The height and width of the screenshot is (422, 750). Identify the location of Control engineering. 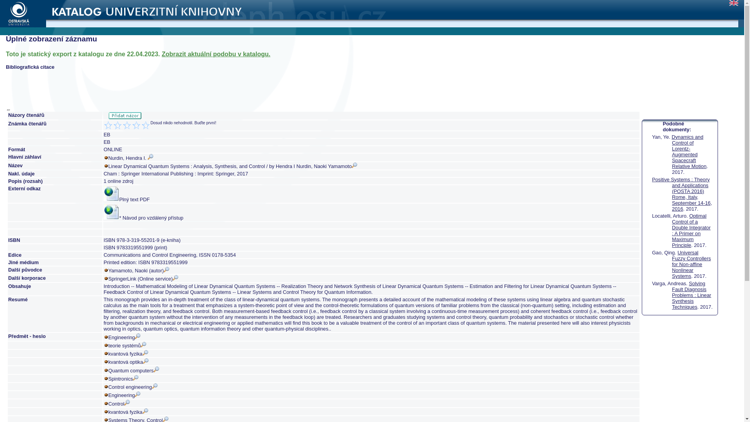
(133, 387).